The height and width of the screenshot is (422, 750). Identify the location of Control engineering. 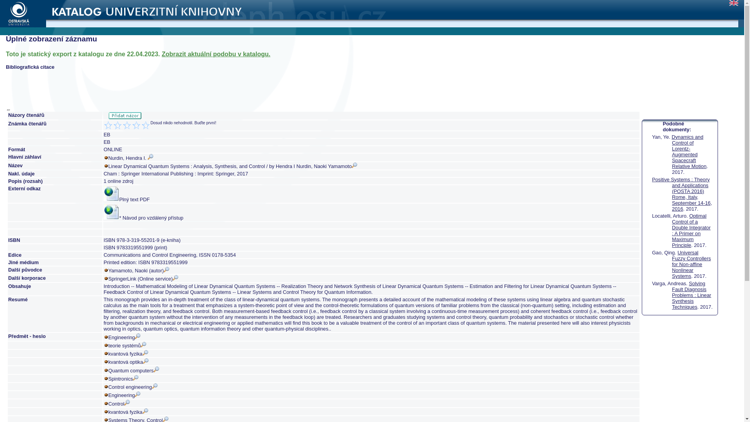
(133, 387).